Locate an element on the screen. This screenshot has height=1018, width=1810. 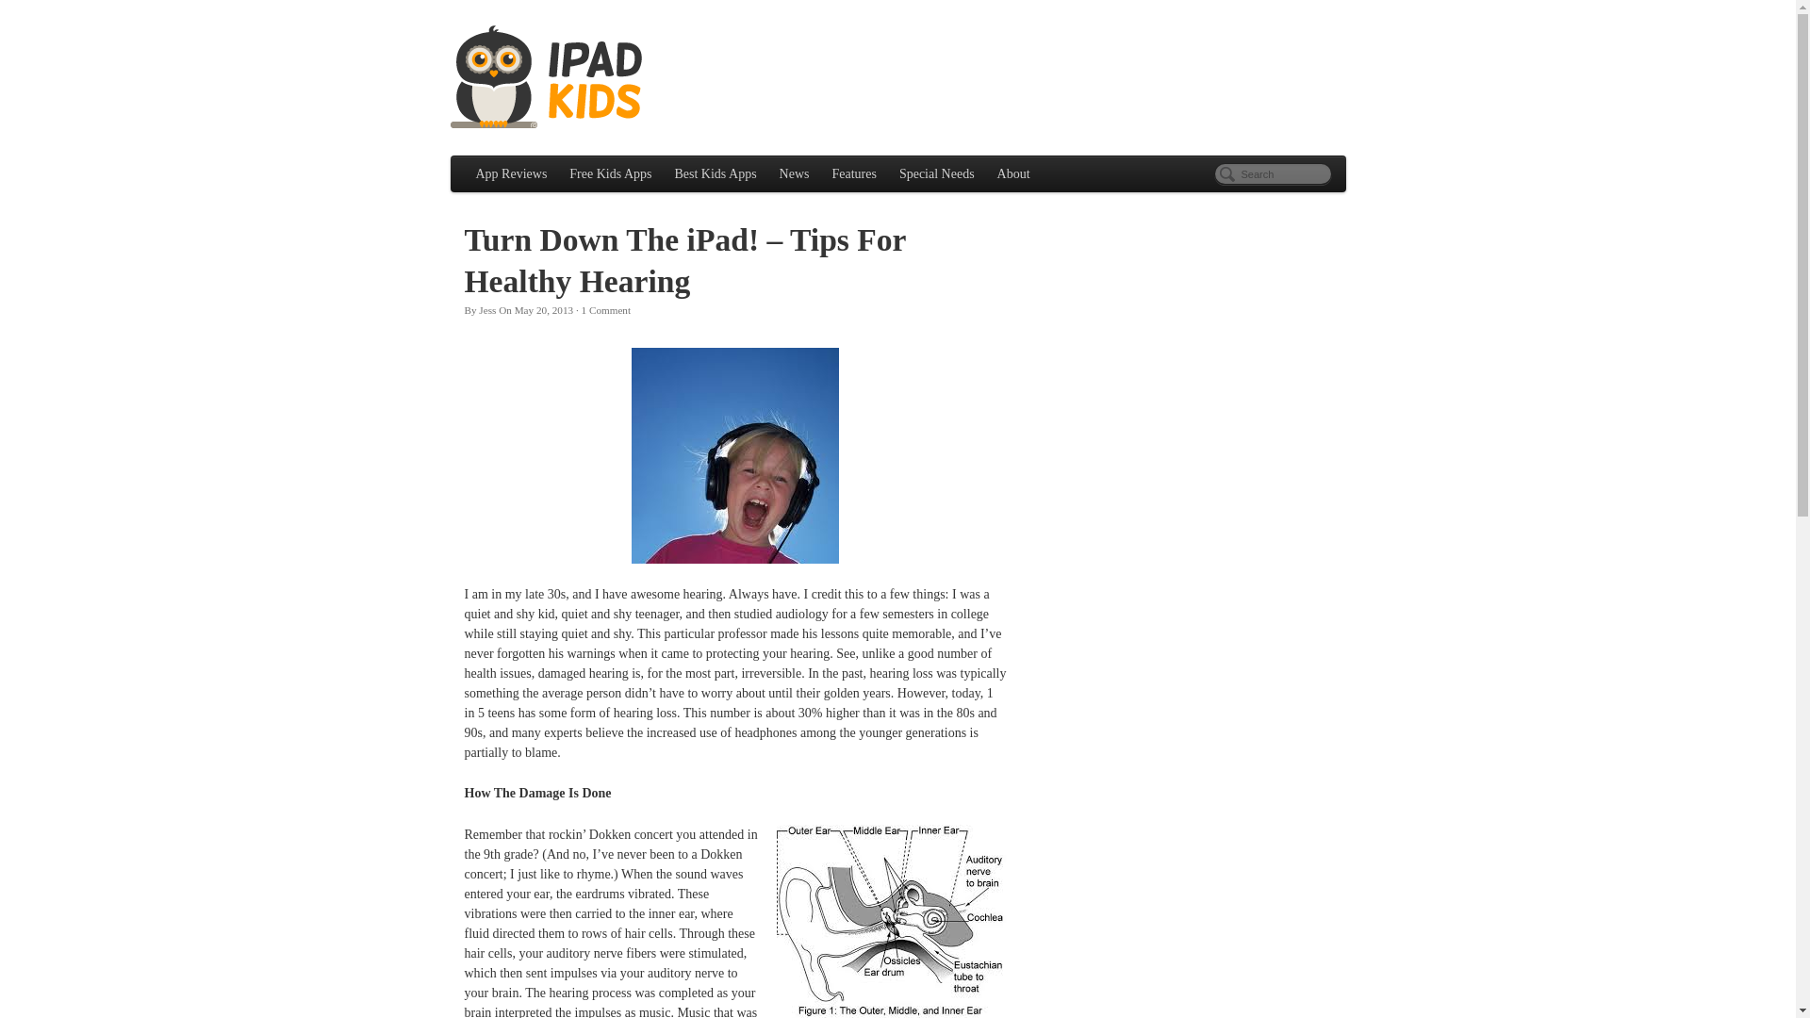
1 Comment is located at coordinates (606, 309).